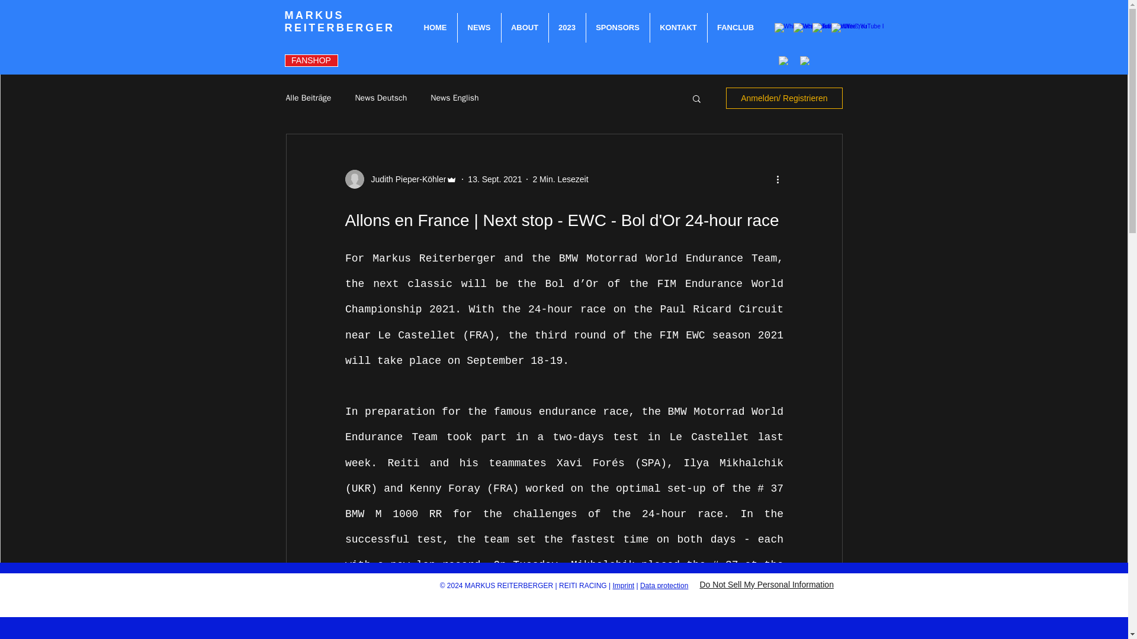 This screenshot has height=639, width=1137. What do you see at coordinates (566, 27) in the screenshot?
I see `2023` at bounding box center [566, 27].